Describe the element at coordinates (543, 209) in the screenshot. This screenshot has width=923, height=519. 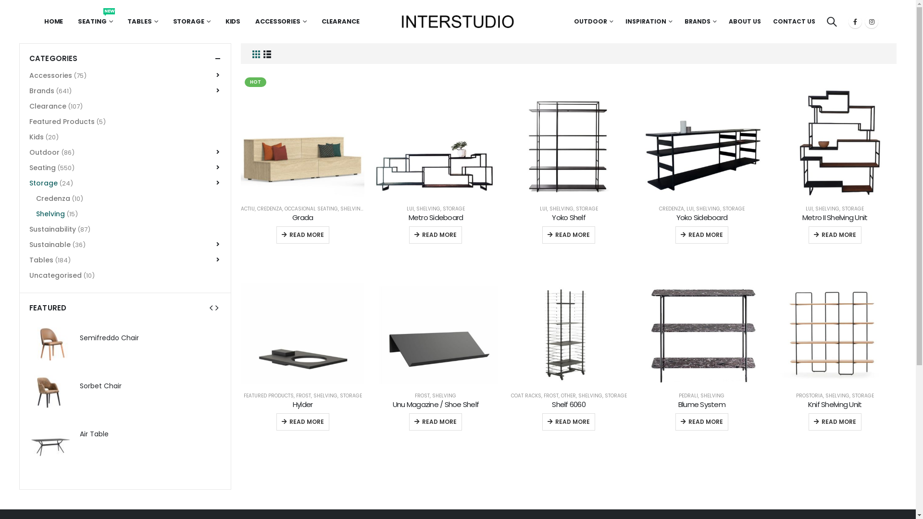
I see `LUI` at that location.